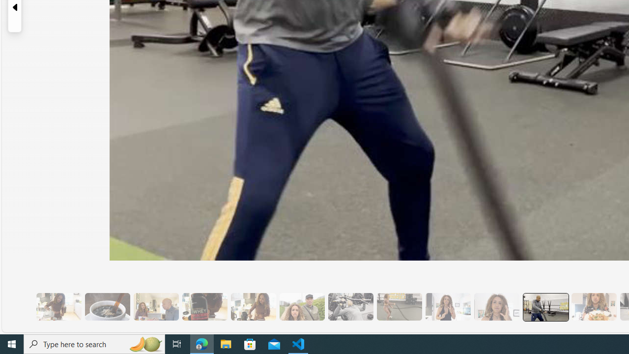 The image size is (629, 354). I want to click on 7 They Don't Skip Meals, so click(253, 307).